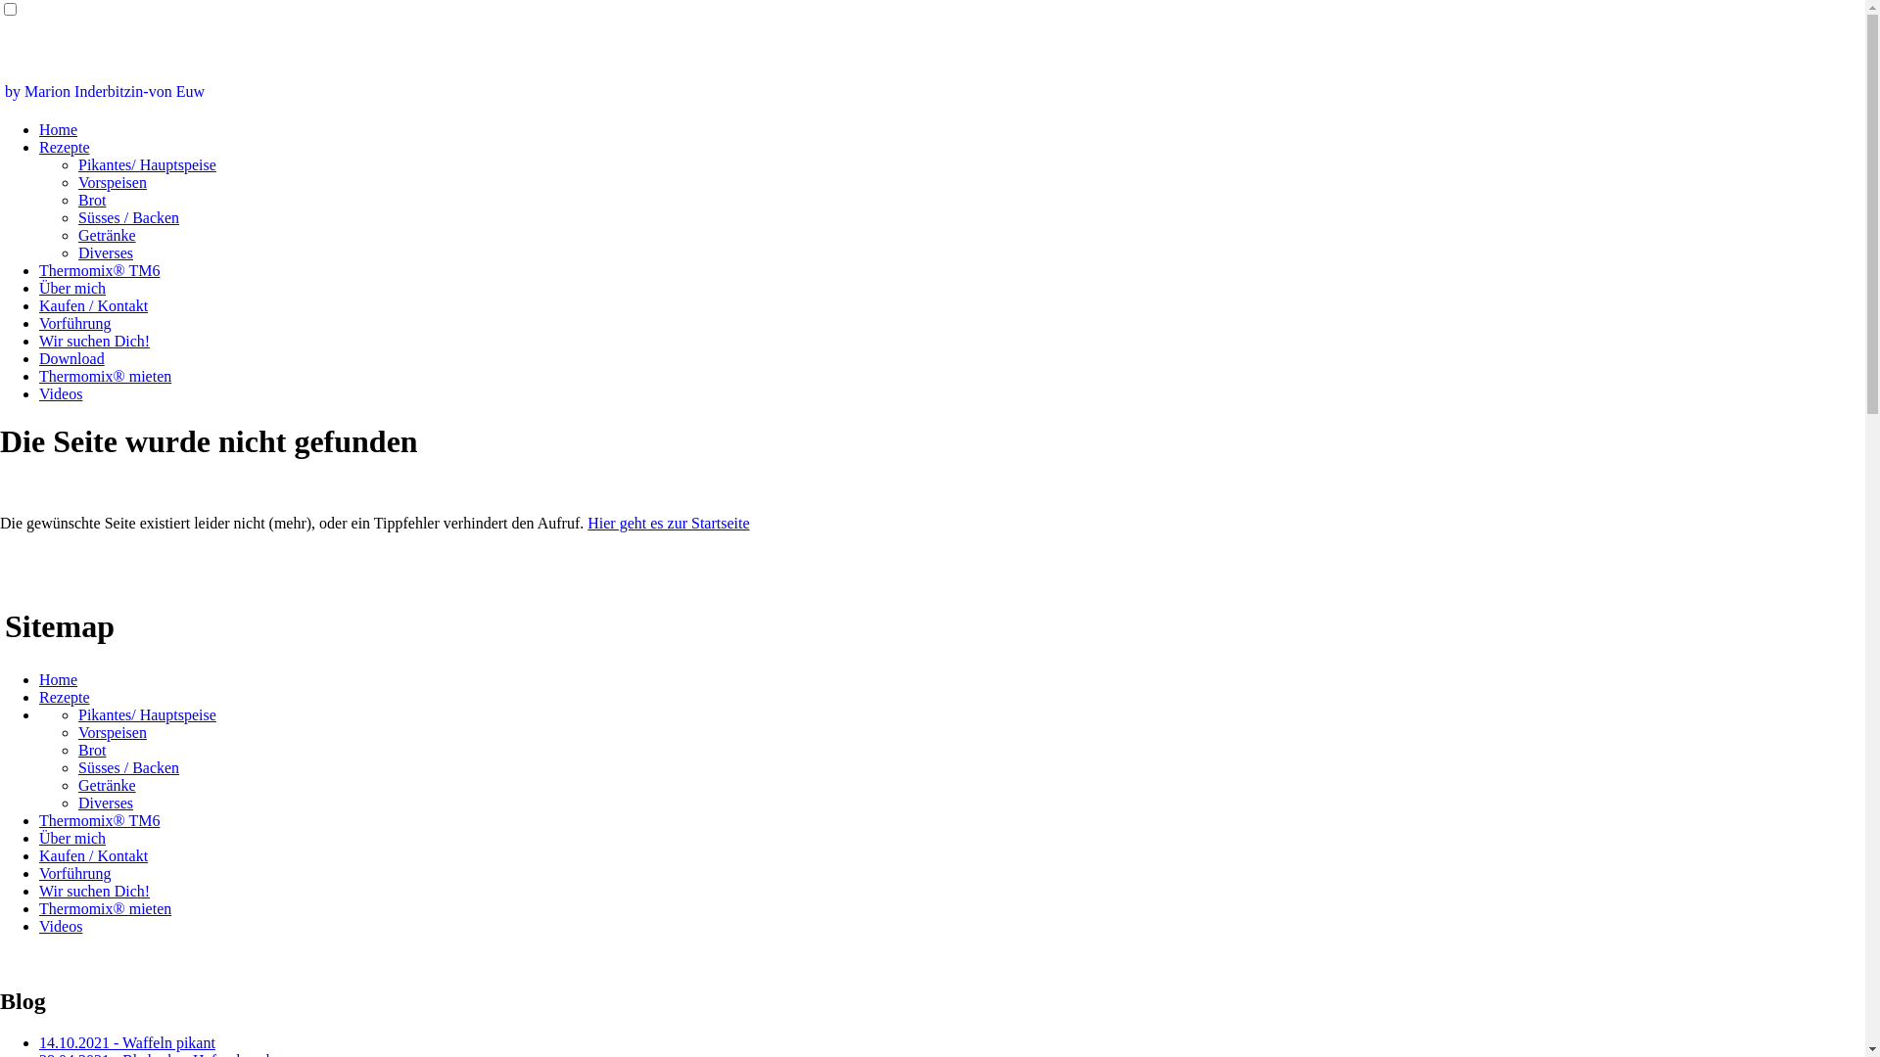  Describe the element at coordinates (92, 750) in the screenshot. I see `Brot` at that location.